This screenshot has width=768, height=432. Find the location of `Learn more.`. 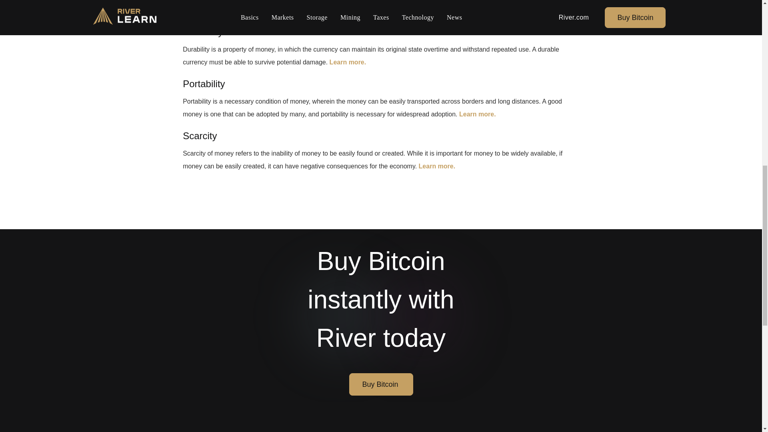

Learn more. is located at coordinates (348, 62).